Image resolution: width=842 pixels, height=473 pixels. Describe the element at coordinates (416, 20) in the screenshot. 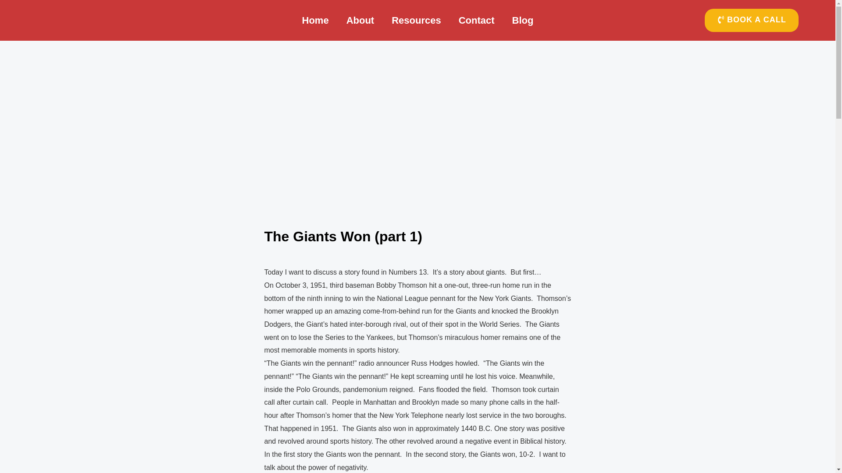

I see `Resources` at that location.